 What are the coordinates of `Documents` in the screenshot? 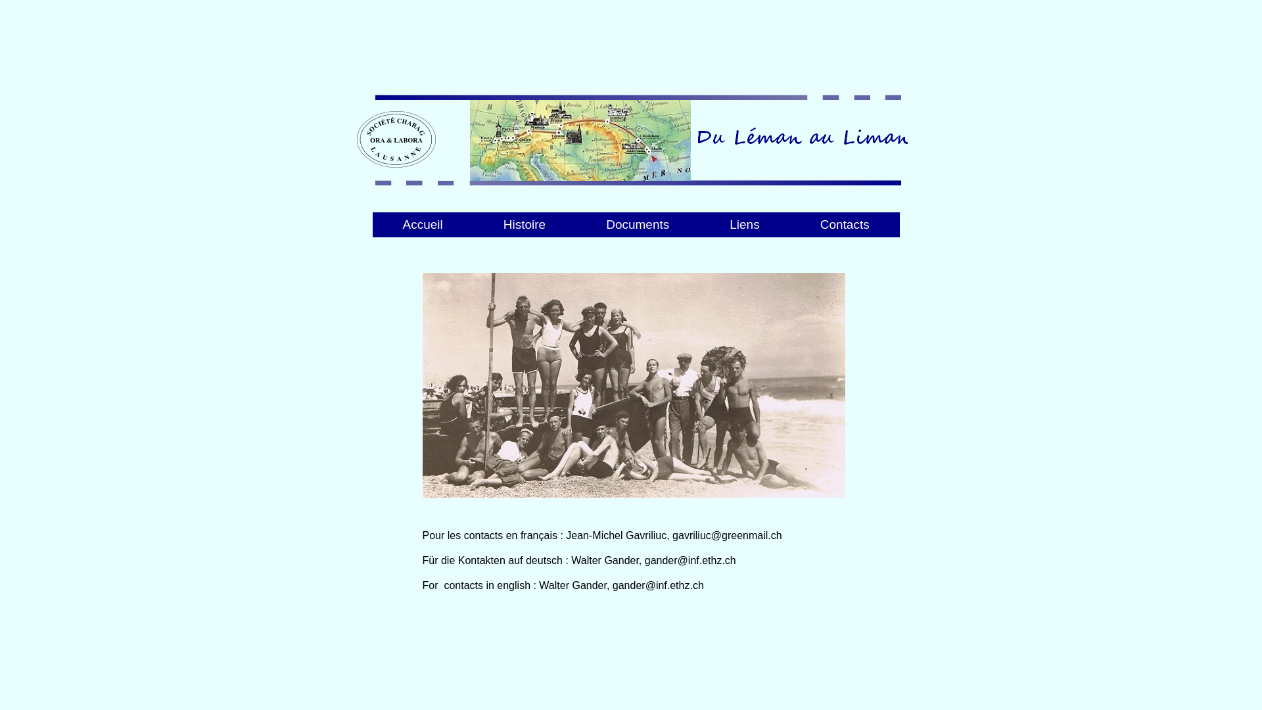 It's located at (519, 295).